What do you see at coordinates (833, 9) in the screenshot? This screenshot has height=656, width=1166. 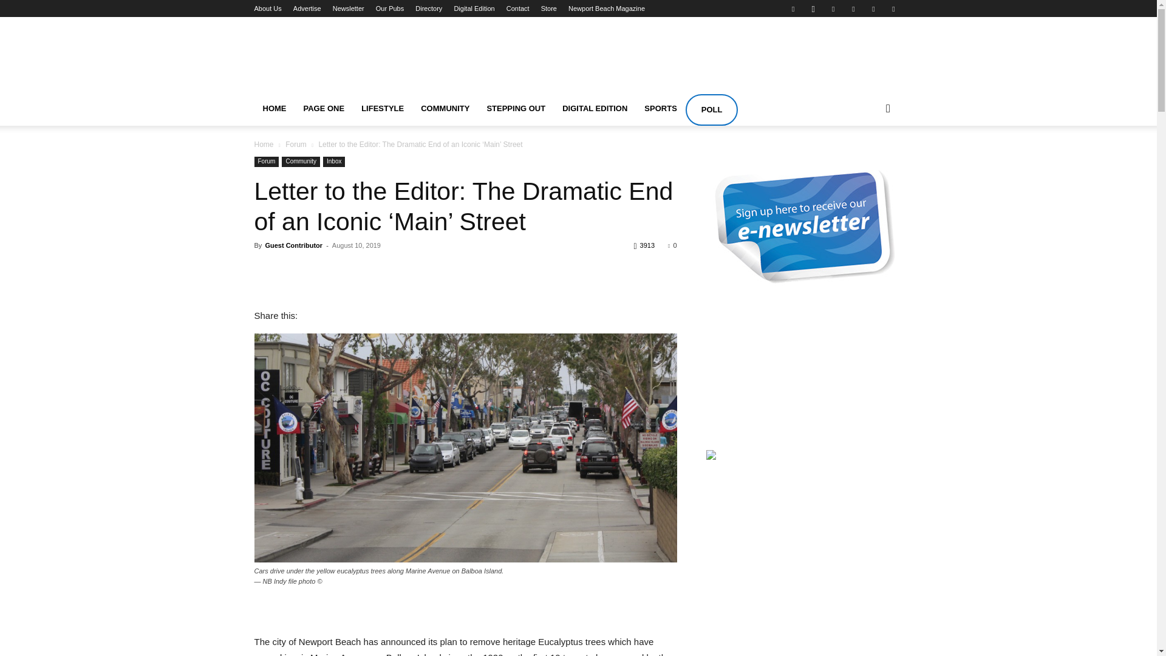 I see `Linkedin` at bounding box center [833, 9].